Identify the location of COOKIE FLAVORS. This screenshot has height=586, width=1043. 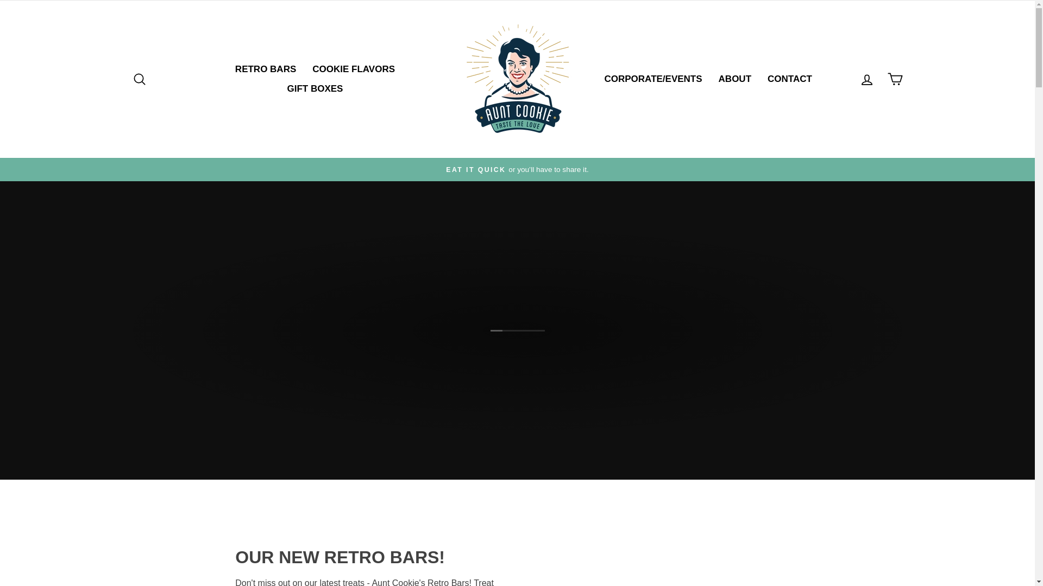
(353, 69).